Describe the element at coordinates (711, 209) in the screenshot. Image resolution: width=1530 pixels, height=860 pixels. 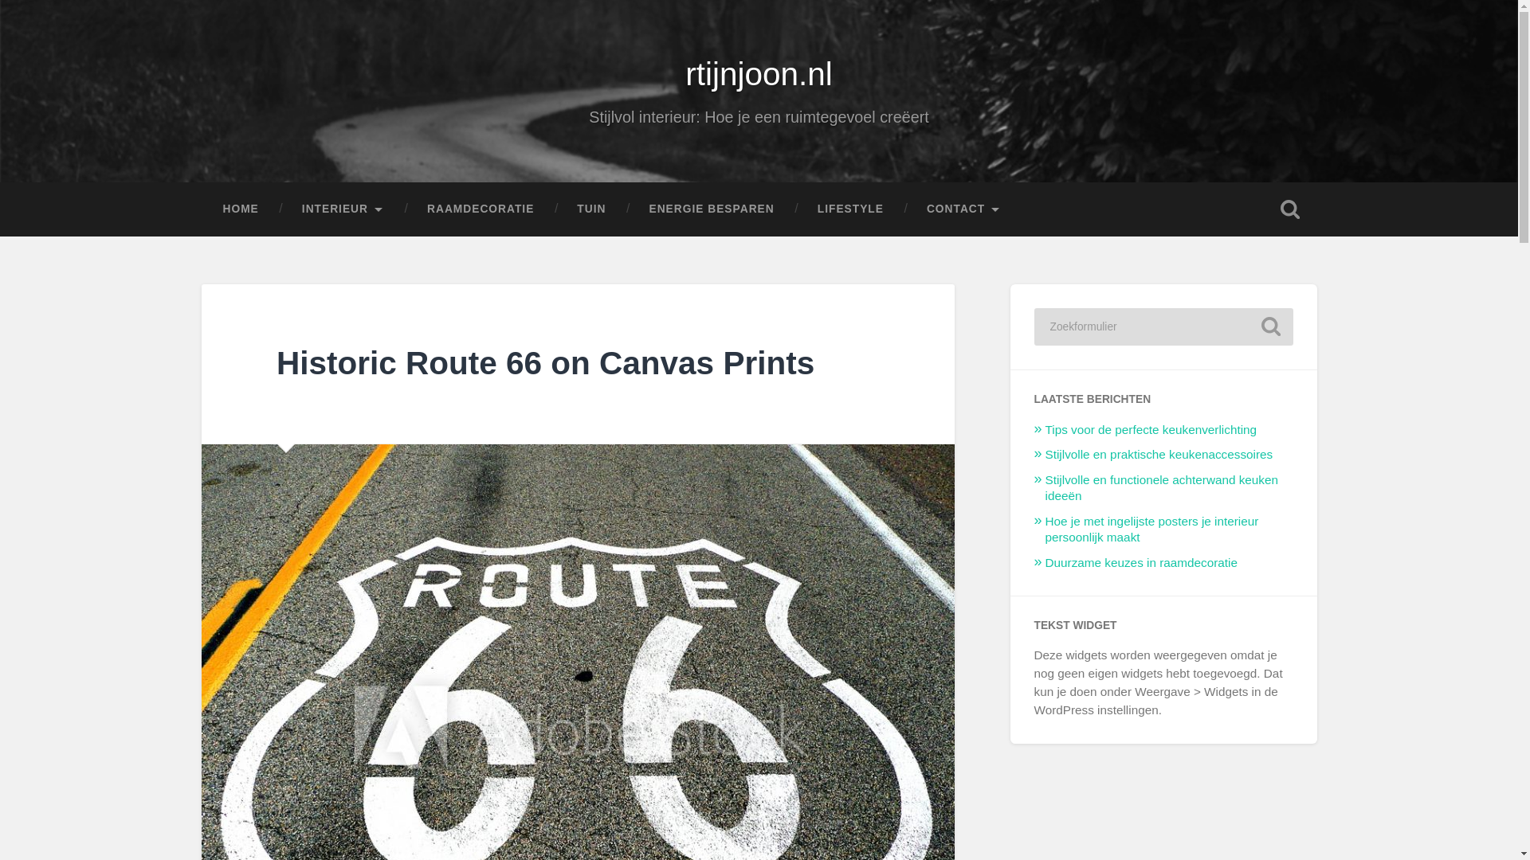
I see `ENERGIE BESPAREN` at that location.